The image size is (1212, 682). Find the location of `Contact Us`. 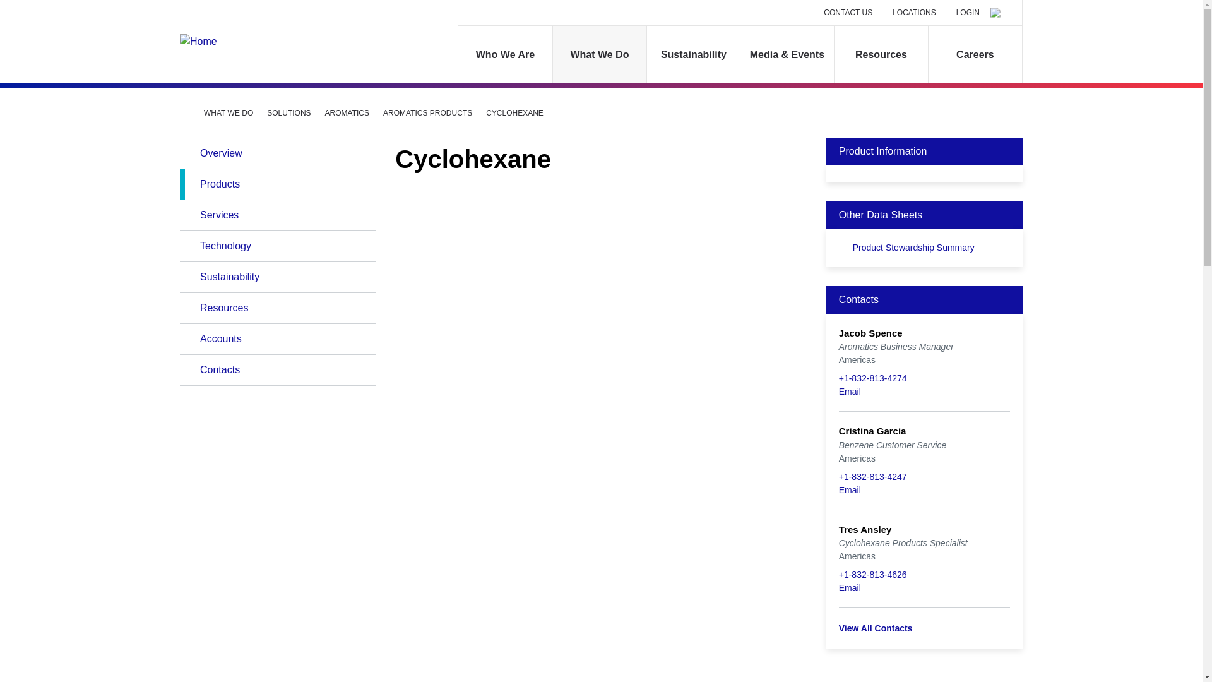

Contact Us is located at coordinates (848, 13).